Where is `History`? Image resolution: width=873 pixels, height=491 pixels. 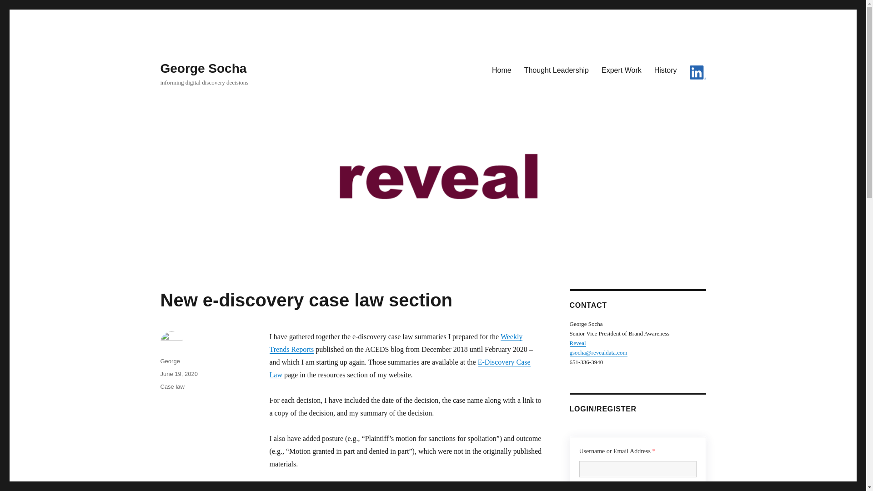
History is located at coordinates (666, 70).